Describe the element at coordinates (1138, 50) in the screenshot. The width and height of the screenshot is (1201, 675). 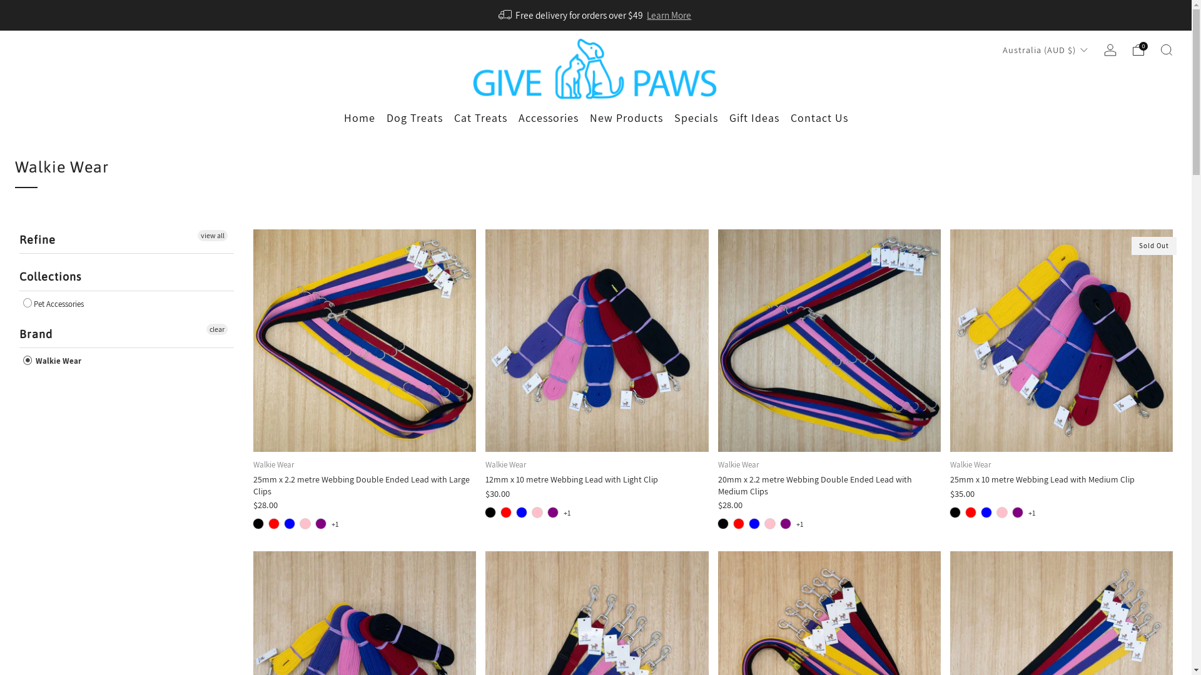
I see `0` at that location.